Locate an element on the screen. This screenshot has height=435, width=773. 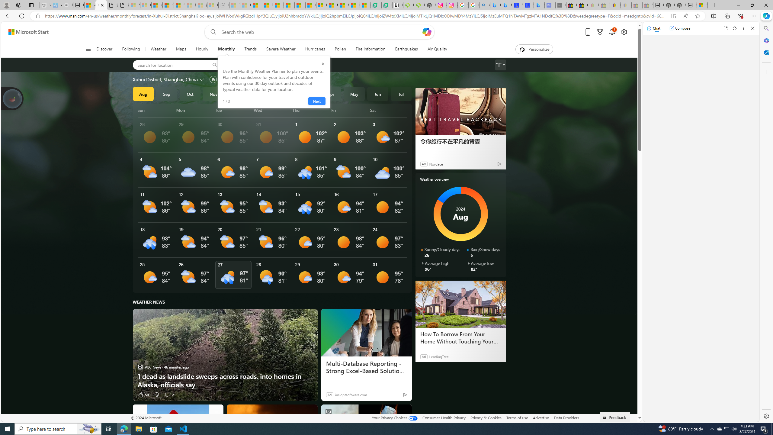
Next is located at coordinates (316, 101).